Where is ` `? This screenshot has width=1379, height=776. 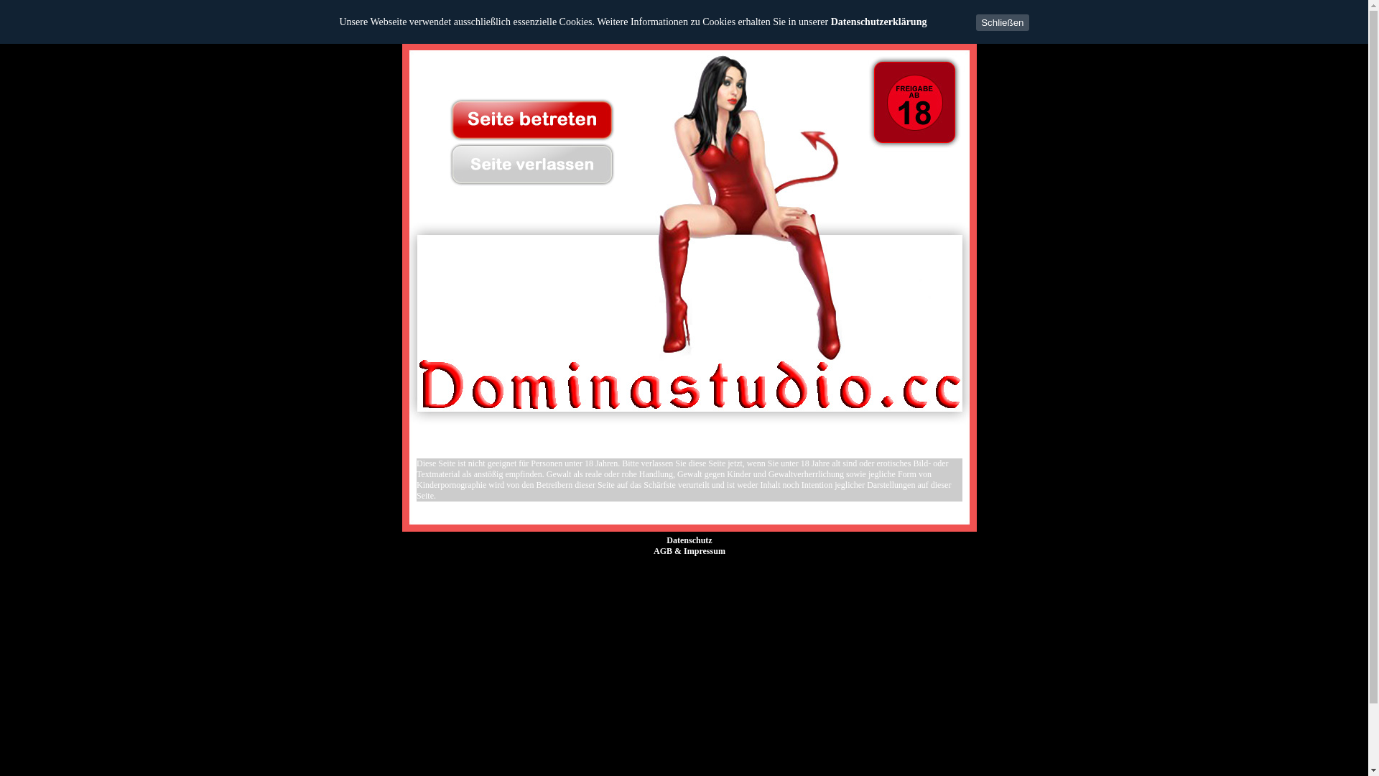   is located at coordinates (493, 155).